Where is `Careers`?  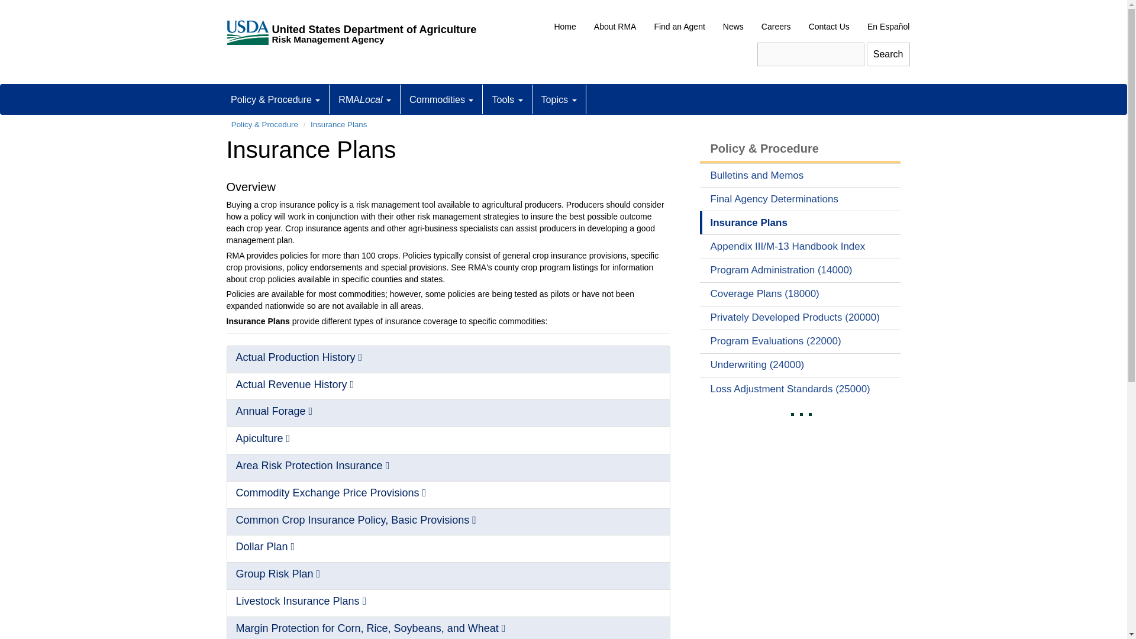
Careers is located at coordinates (776, 27).